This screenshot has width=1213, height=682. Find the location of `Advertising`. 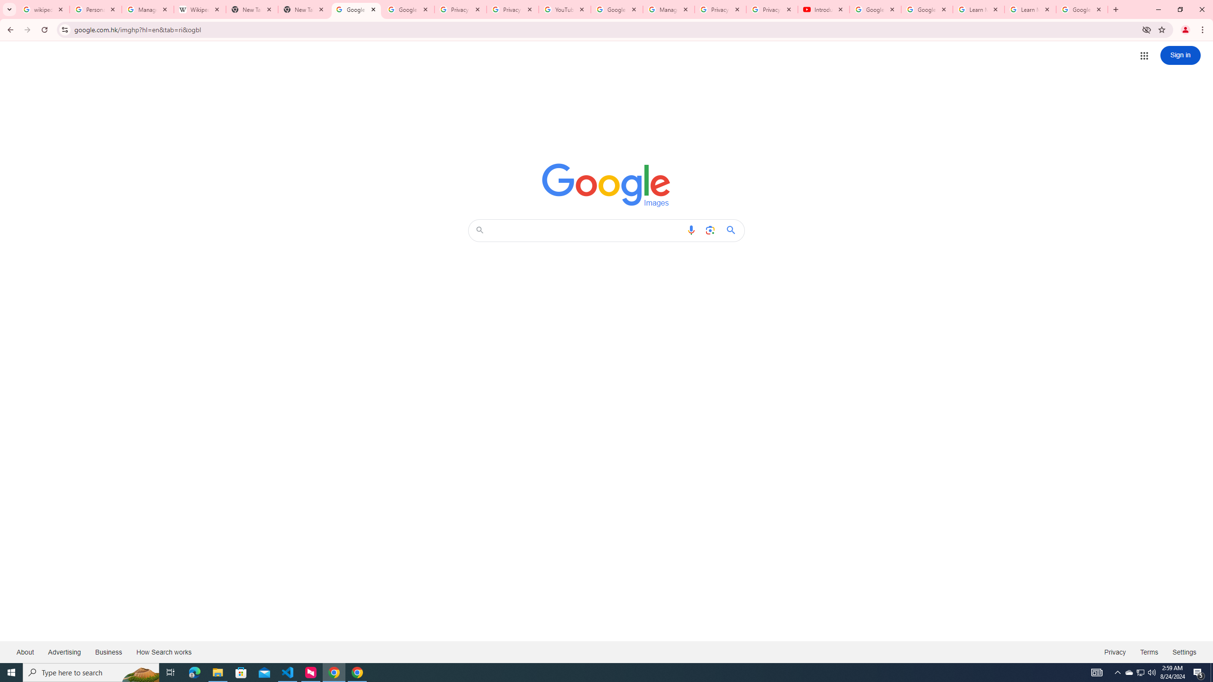

Advertising is located at coordinates (64, 652).